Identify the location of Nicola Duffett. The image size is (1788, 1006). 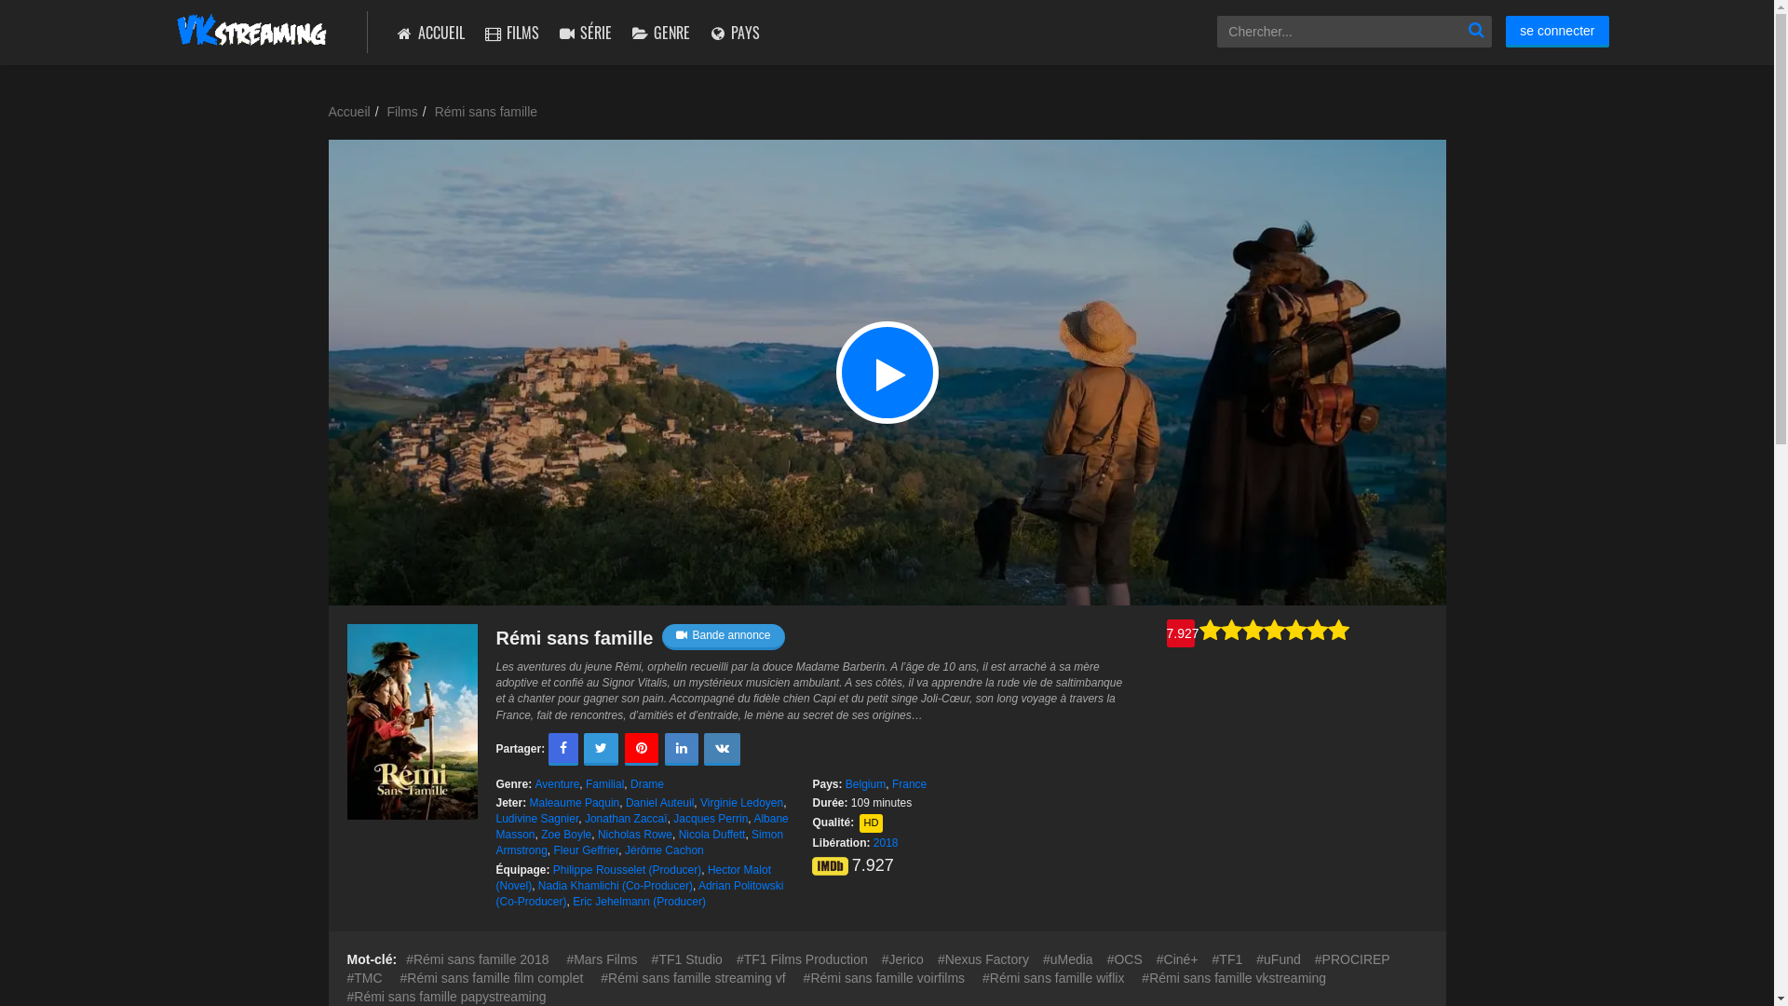
(712, 835).